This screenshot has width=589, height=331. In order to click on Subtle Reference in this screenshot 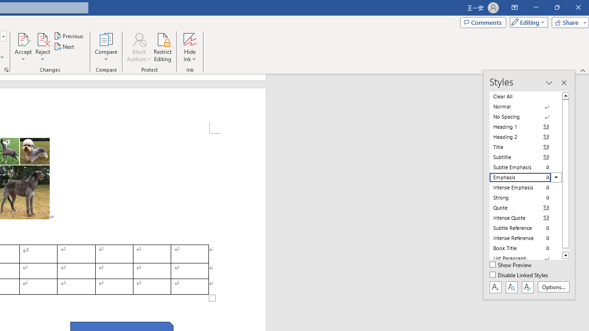, I will do `click(525, 228)`.